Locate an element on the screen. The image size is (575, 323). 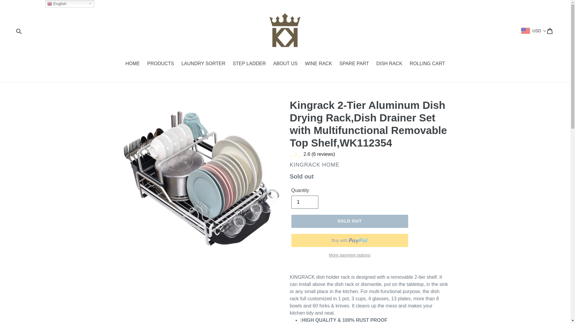
HOME is located at coordinates (132, 64).